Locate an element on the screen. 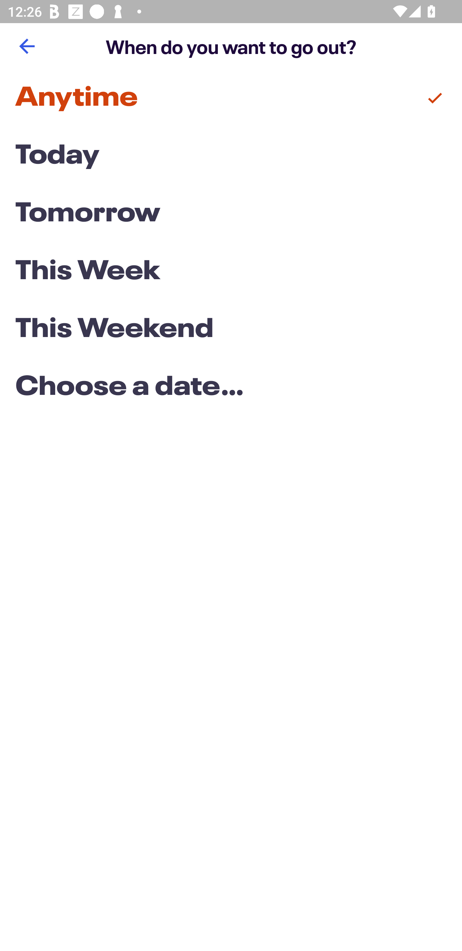 This screenshot has height=951, width=462. Choose a date… is located at coordinates (231, 387).